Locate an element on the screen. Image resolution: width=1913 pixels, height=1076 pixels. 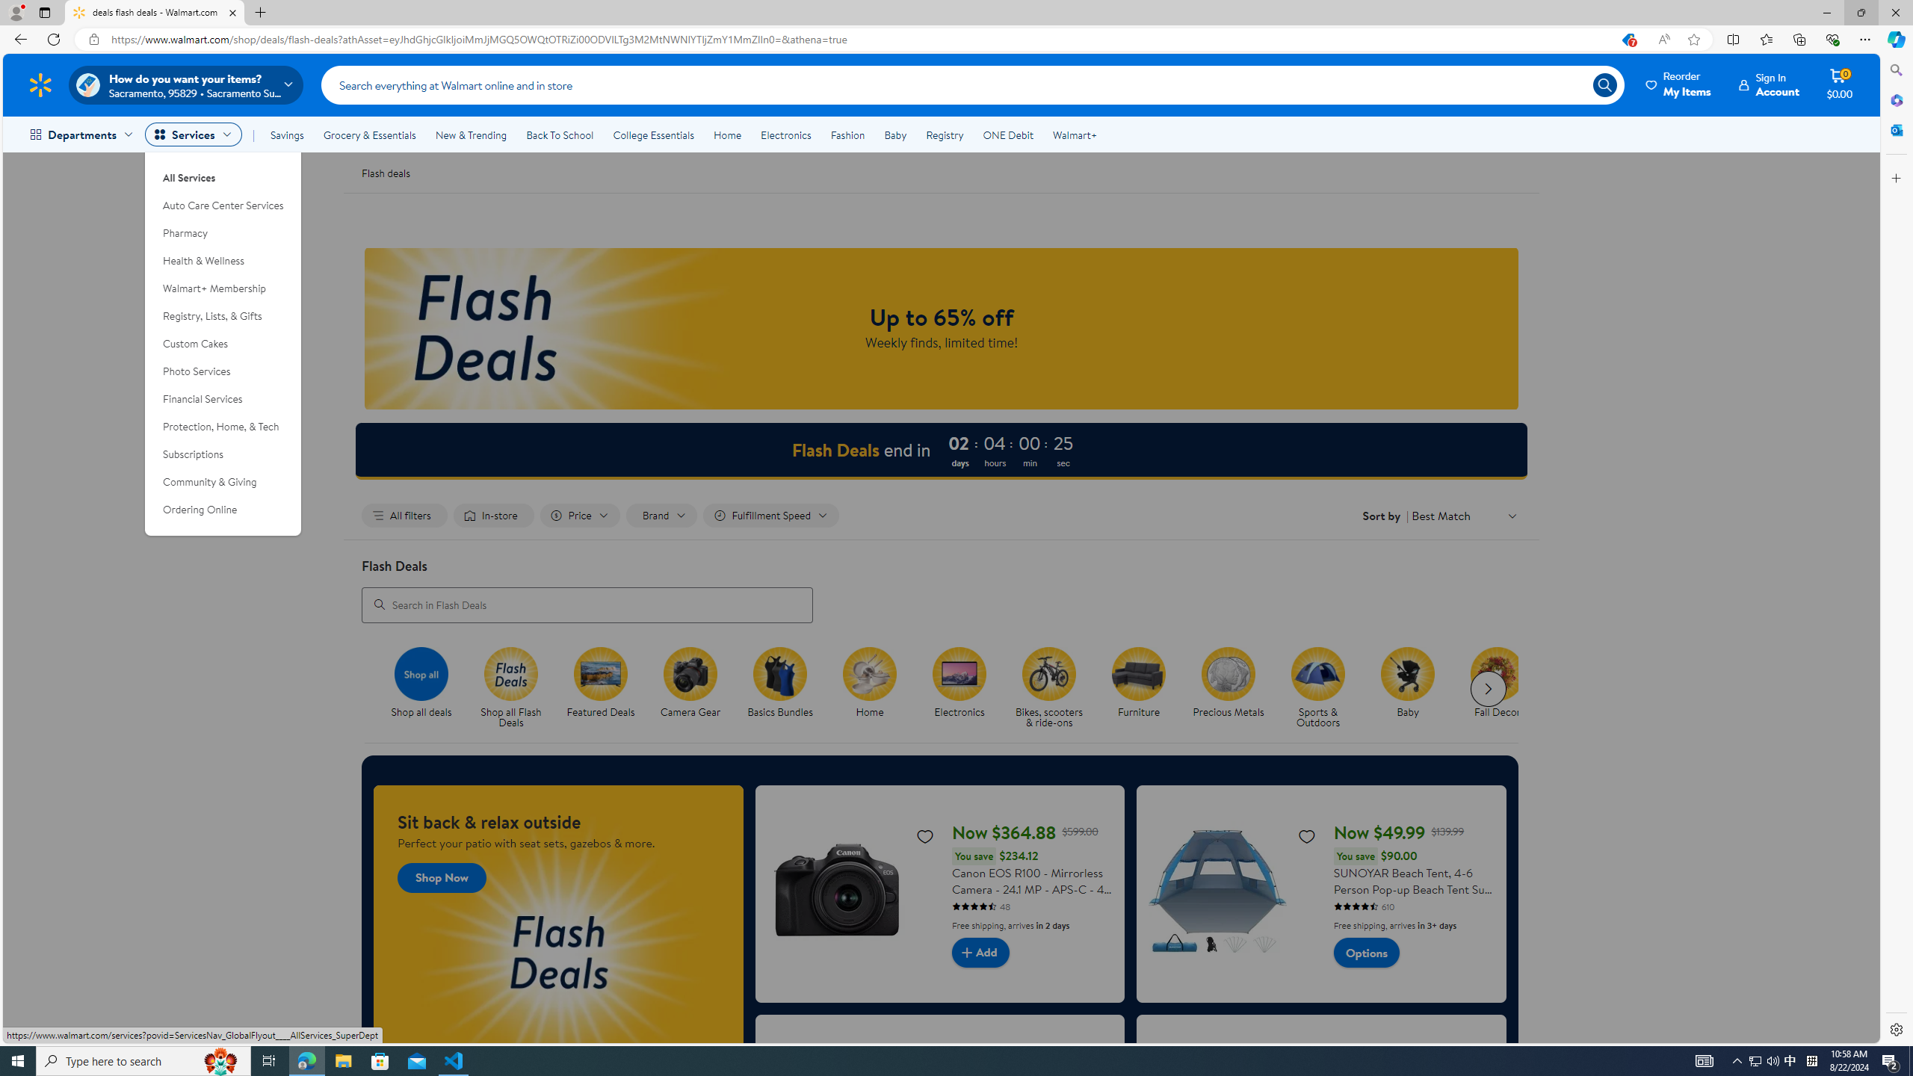
Sign InAccount is located at coordinates (1770, 84).